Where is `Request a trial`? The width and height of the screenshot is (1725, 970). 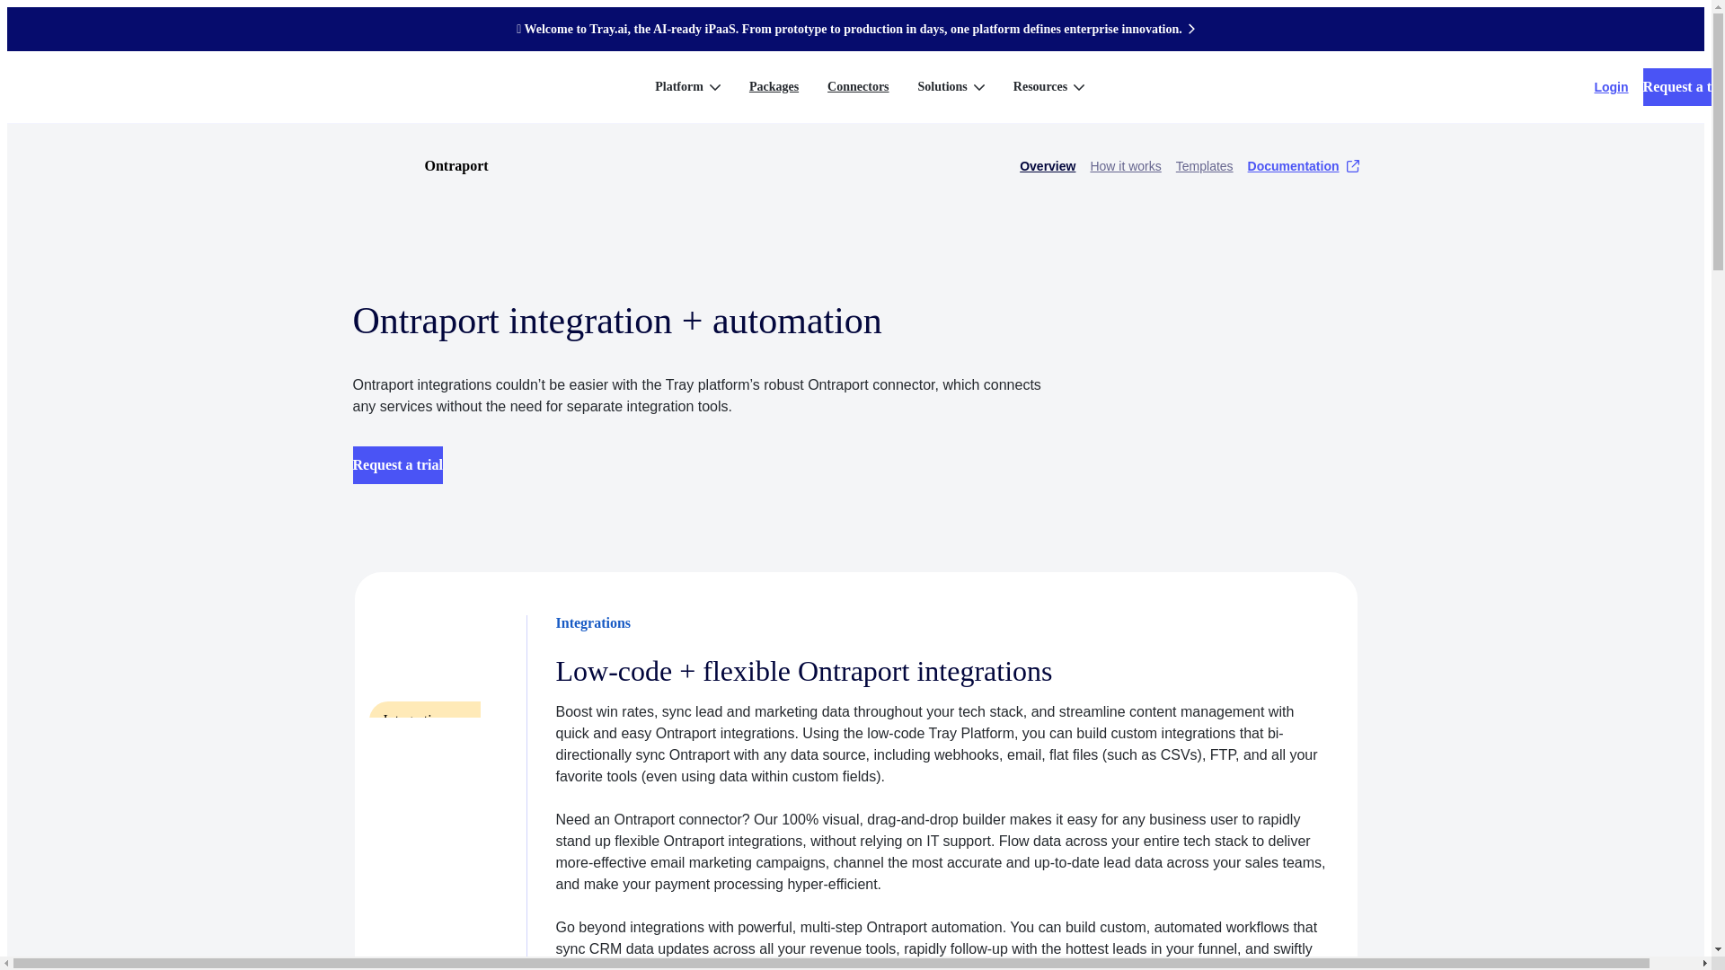
Request a trial is located at coordinates (396, 464).